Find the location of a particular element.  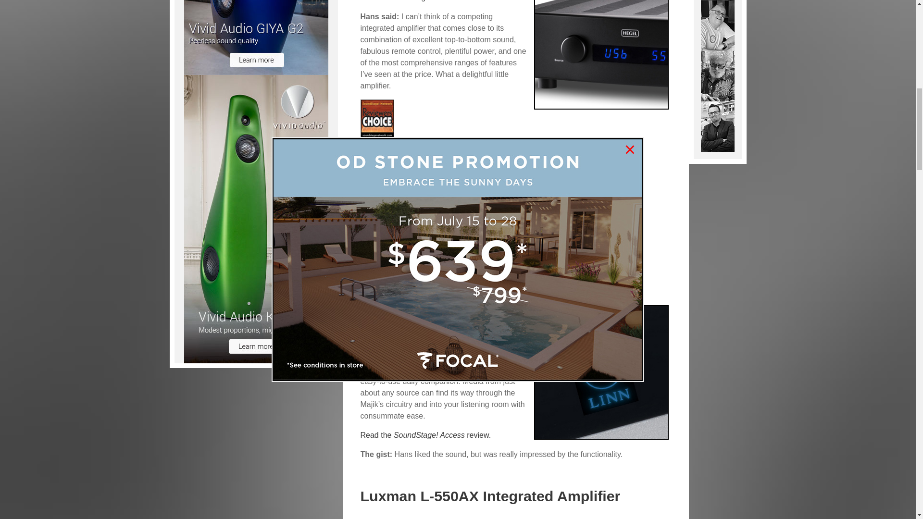

Brockhouse 70W is located at coordinates (717, 75).